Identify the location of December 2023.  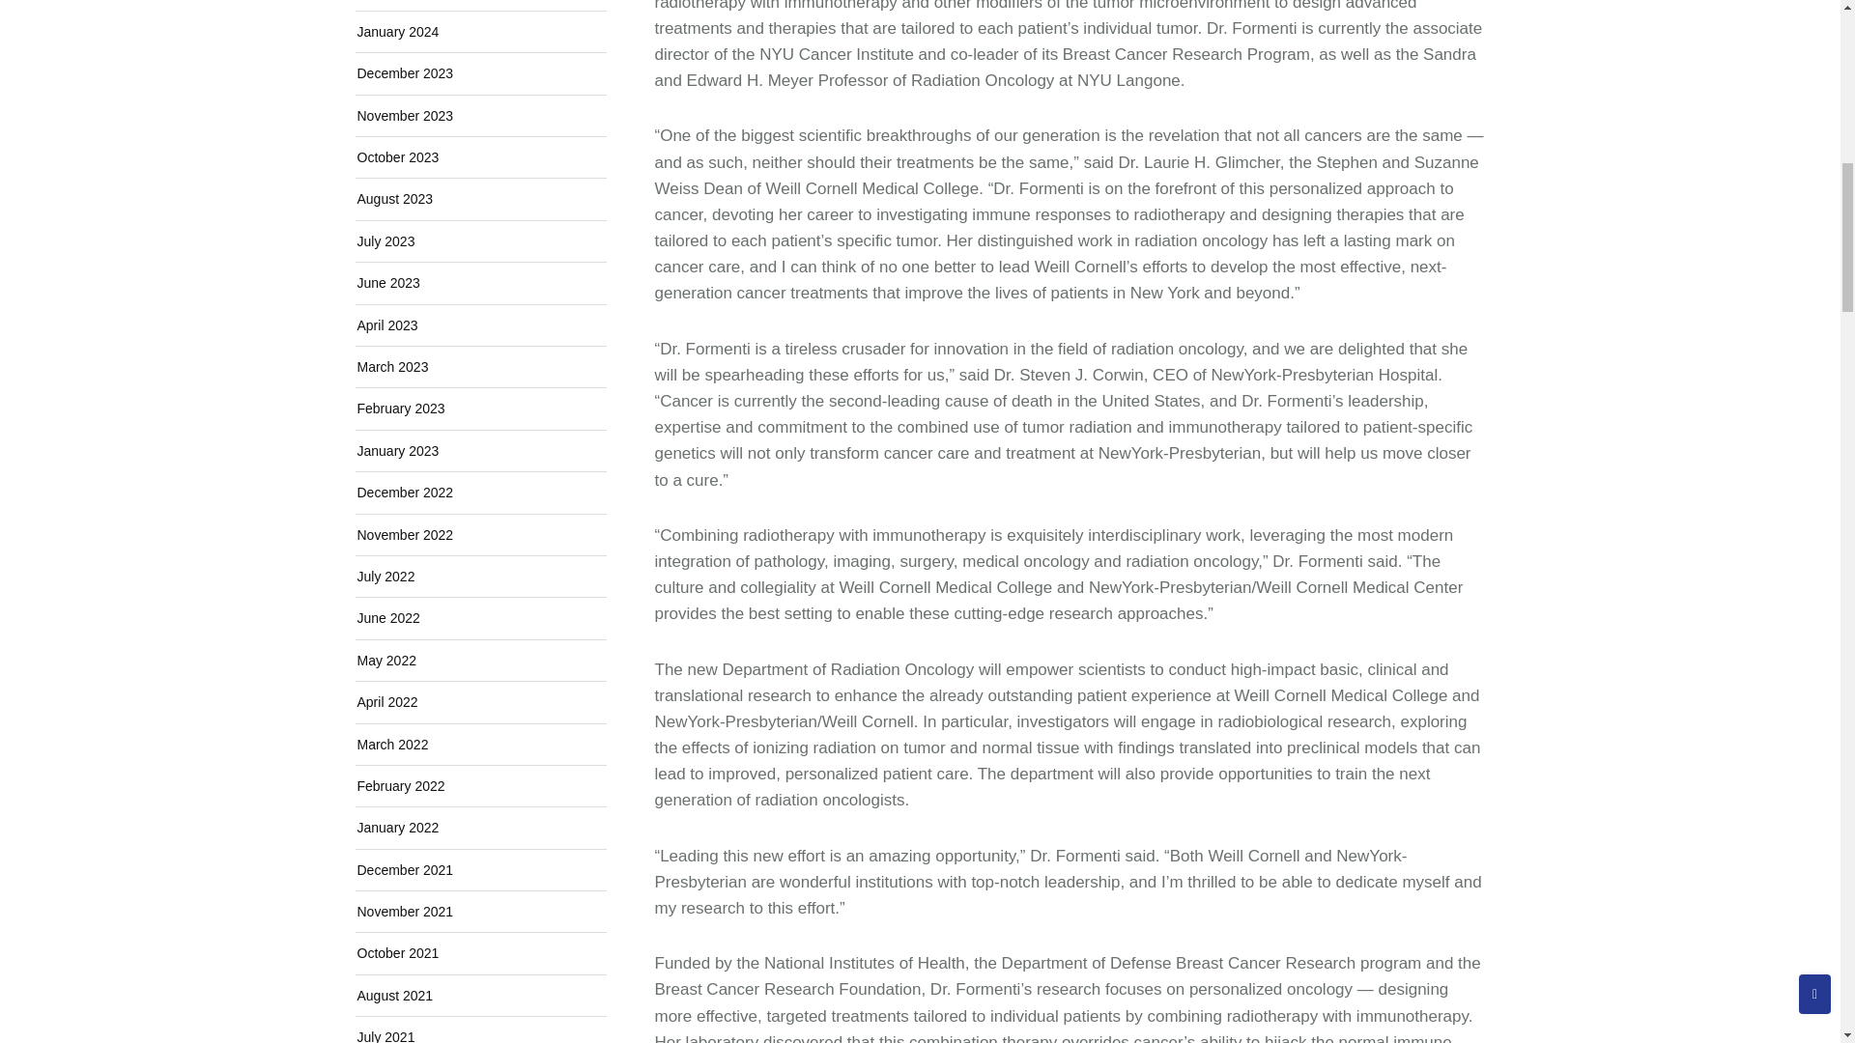
(406, 73).